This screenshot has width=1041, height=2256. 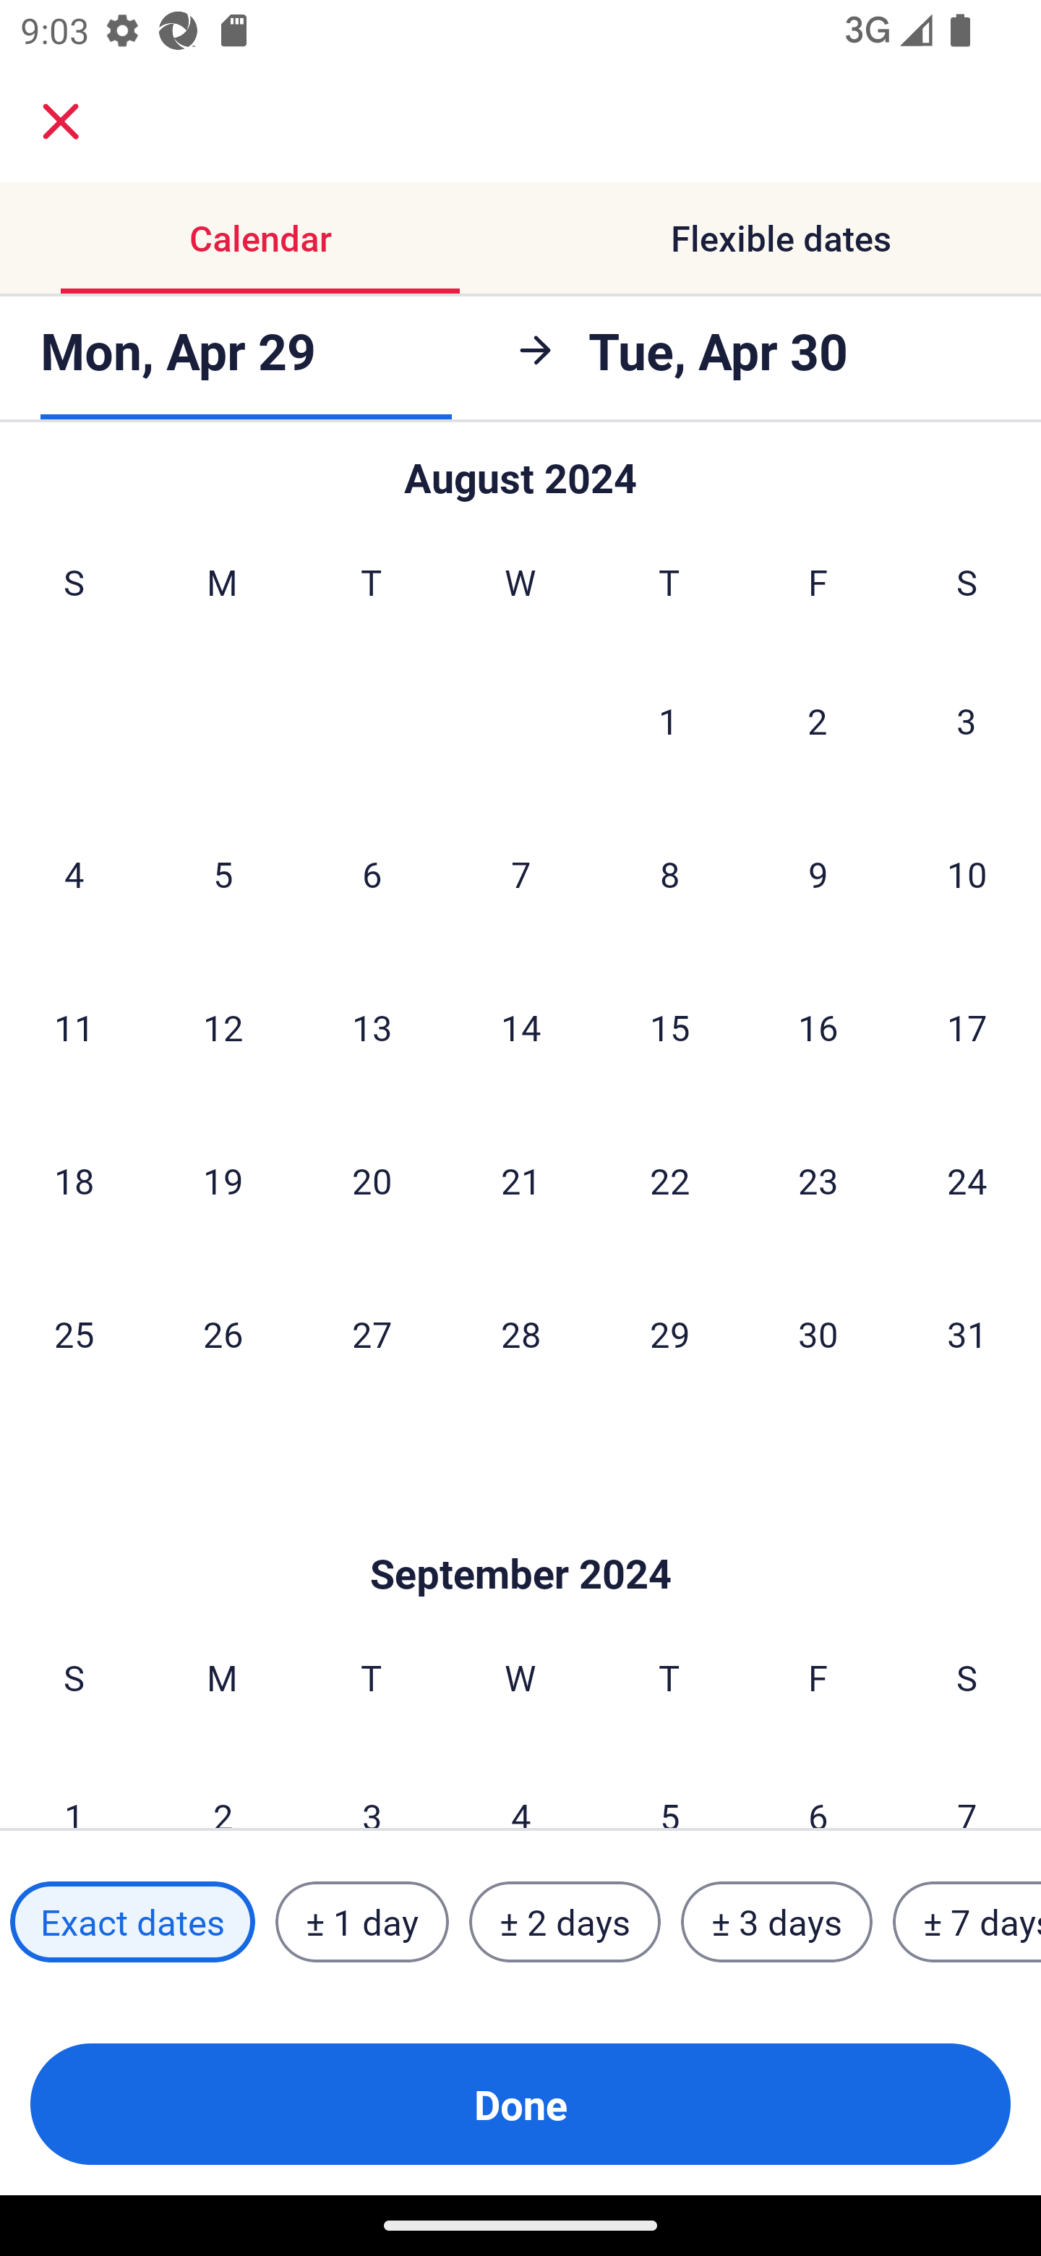 What do you see at coordinates (372, 1333) in the screenshot?
I see `27 Tuesday, August 27, 2024` at bounding box center [372, 1333].